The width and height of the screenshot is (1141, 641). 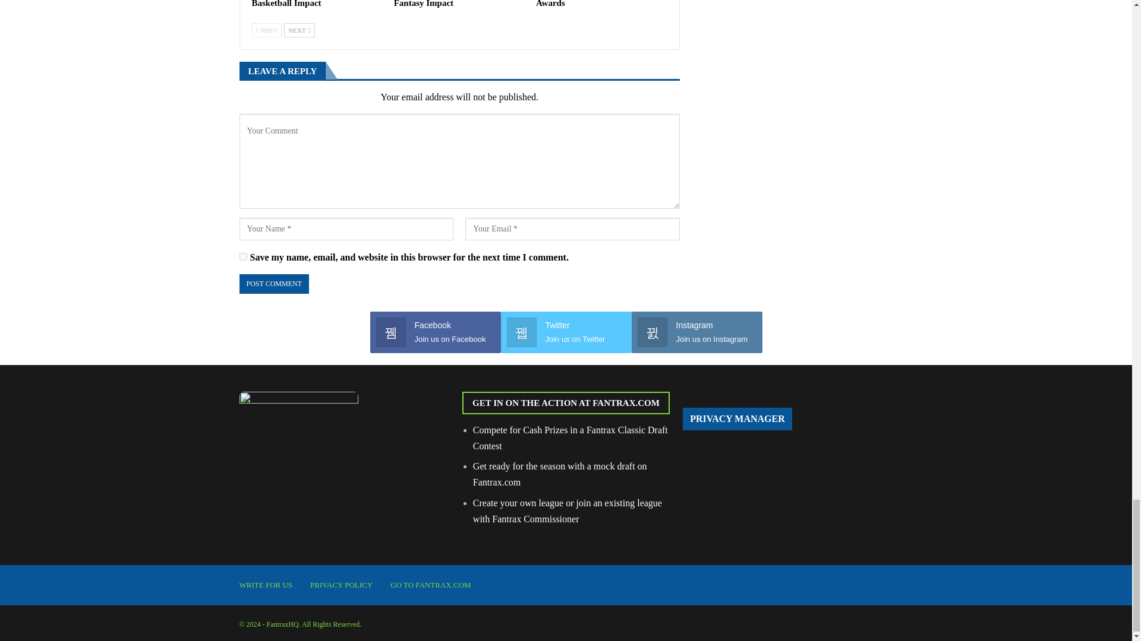 I want to click on Recent NBA Trades: Fantasy Basketball Impact, so click(x=307, y=4).